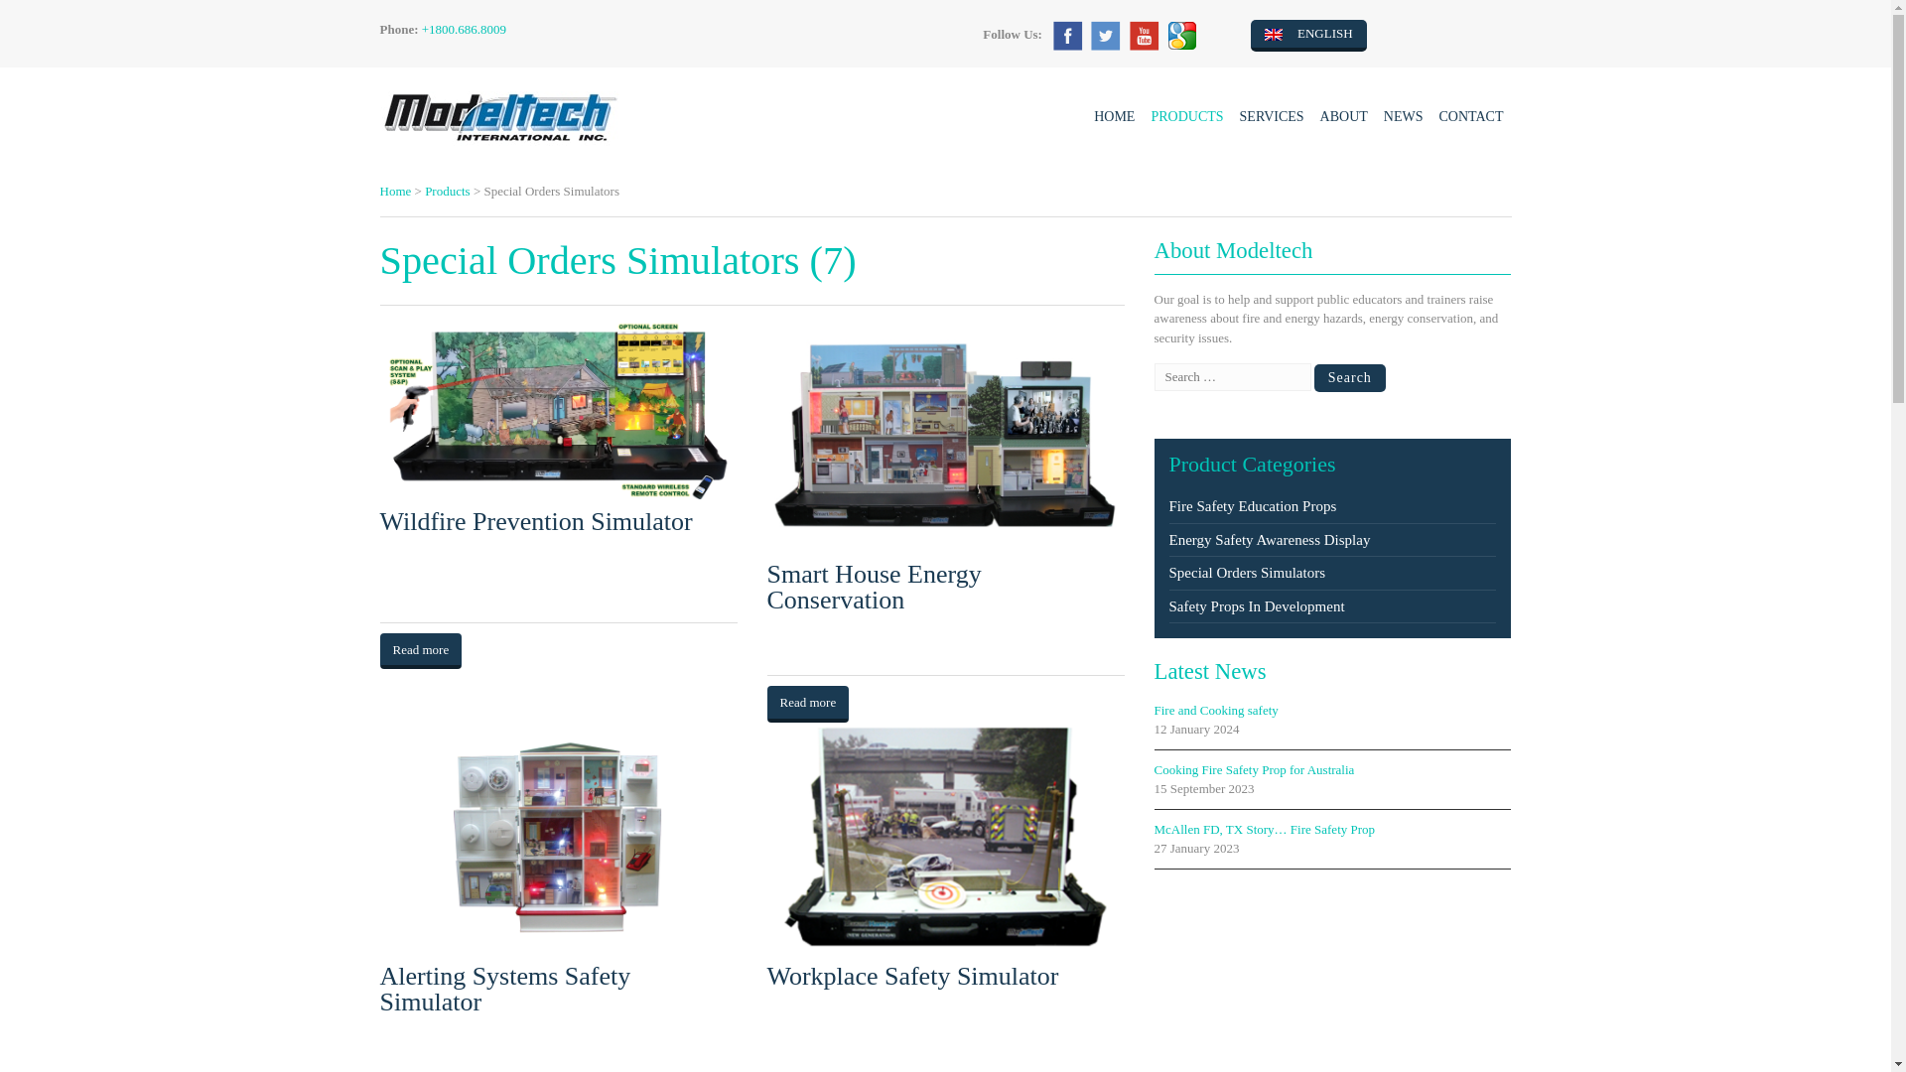 The image size is (1906, 1072). I want to click on NEWS, so click(1404, 117).